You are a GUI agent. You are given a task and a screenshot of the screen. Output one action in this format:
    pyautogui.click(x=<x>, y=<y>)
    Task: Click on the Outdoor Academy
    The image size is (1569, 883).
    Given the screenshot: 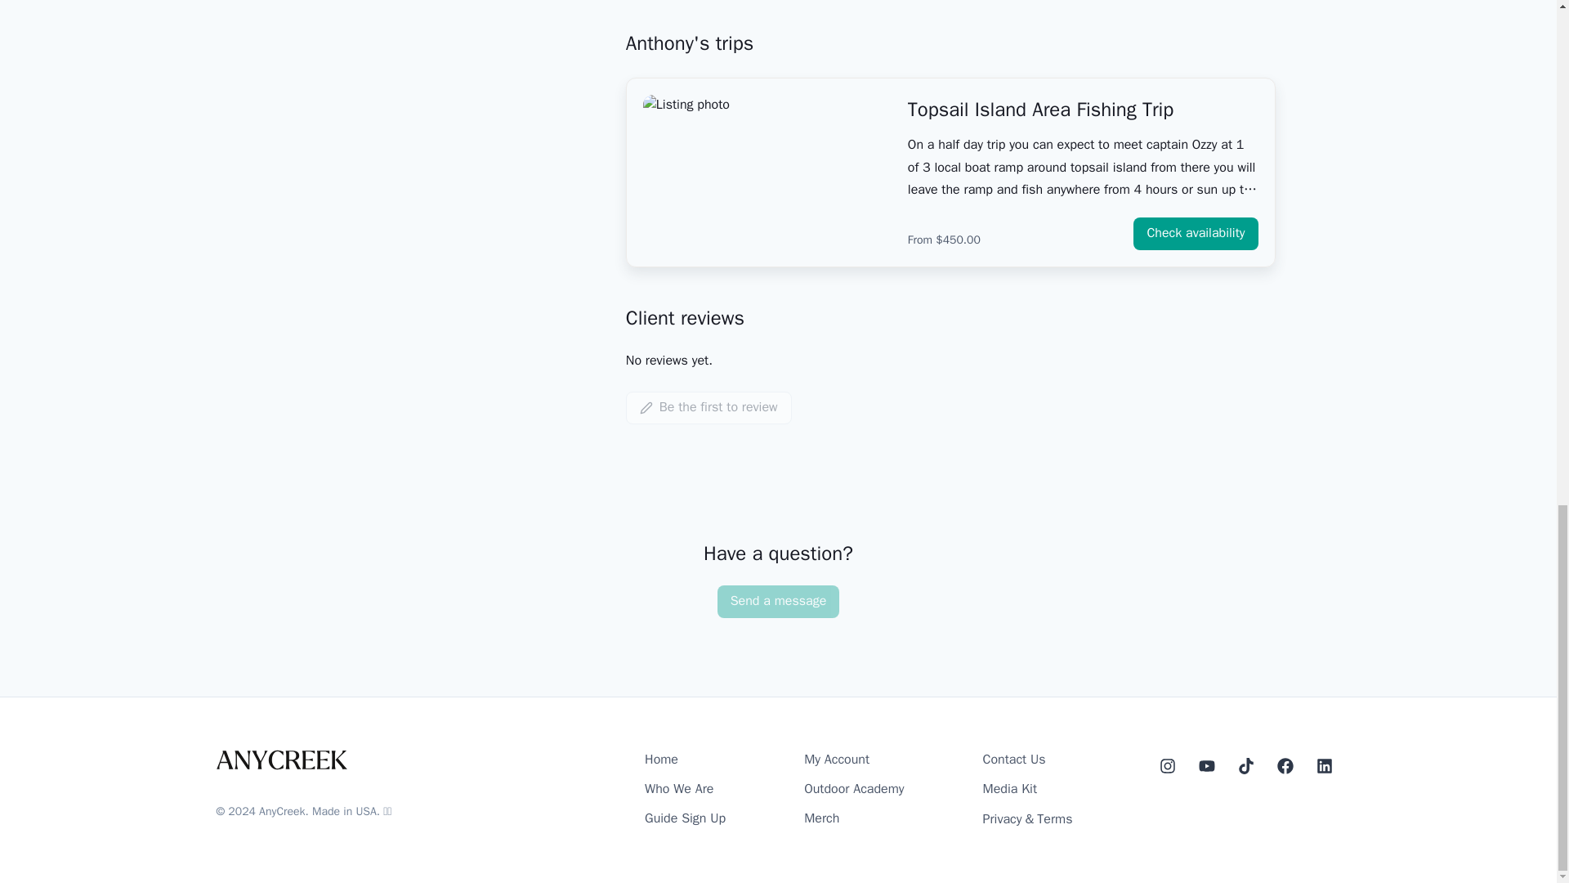 What is the action you would take?
    pyautogui.click(x=853, y=789)
    